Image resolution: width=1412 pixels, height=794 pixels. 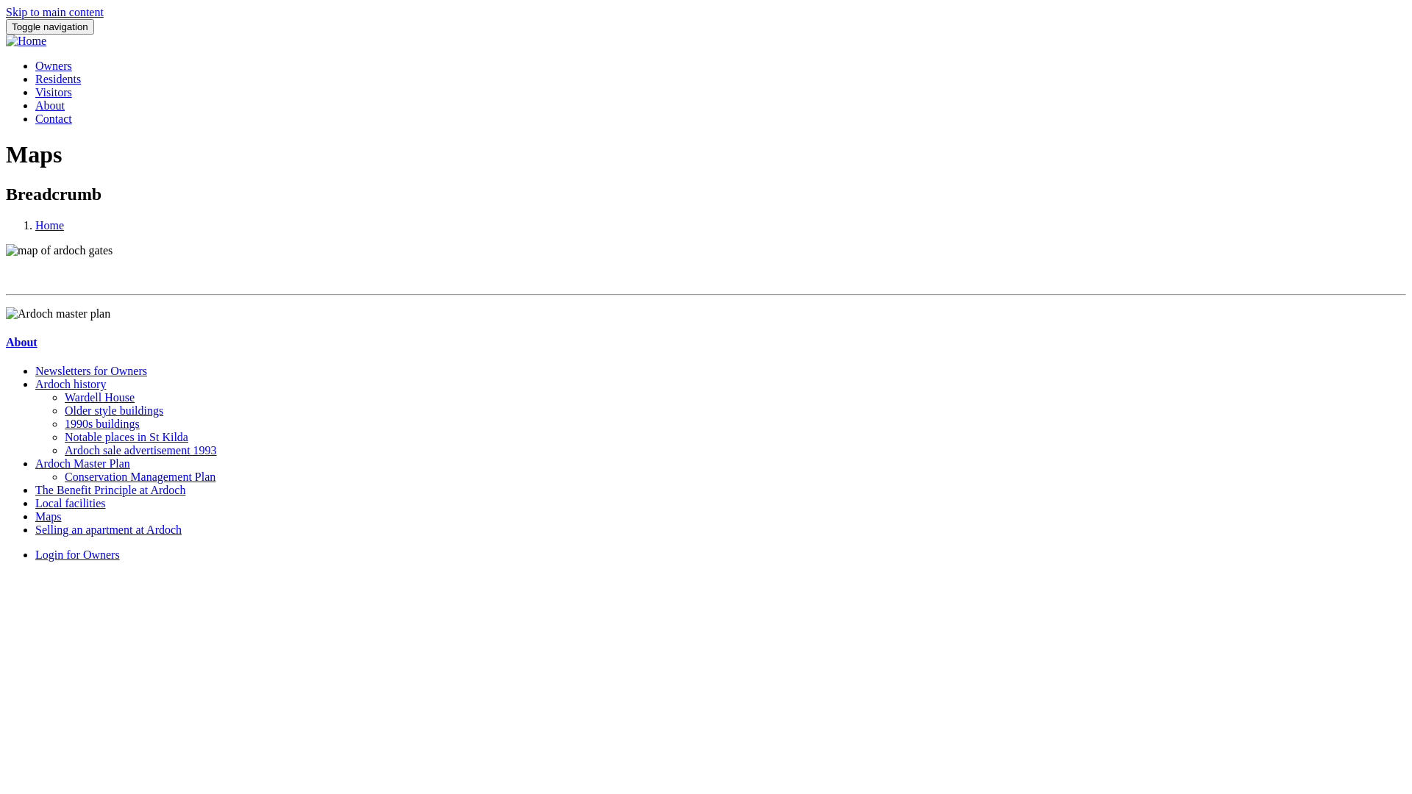 What do you see at coordinates (54, 93) in the screenshot?
I see `Visitors` at bounding box center [54, 93].